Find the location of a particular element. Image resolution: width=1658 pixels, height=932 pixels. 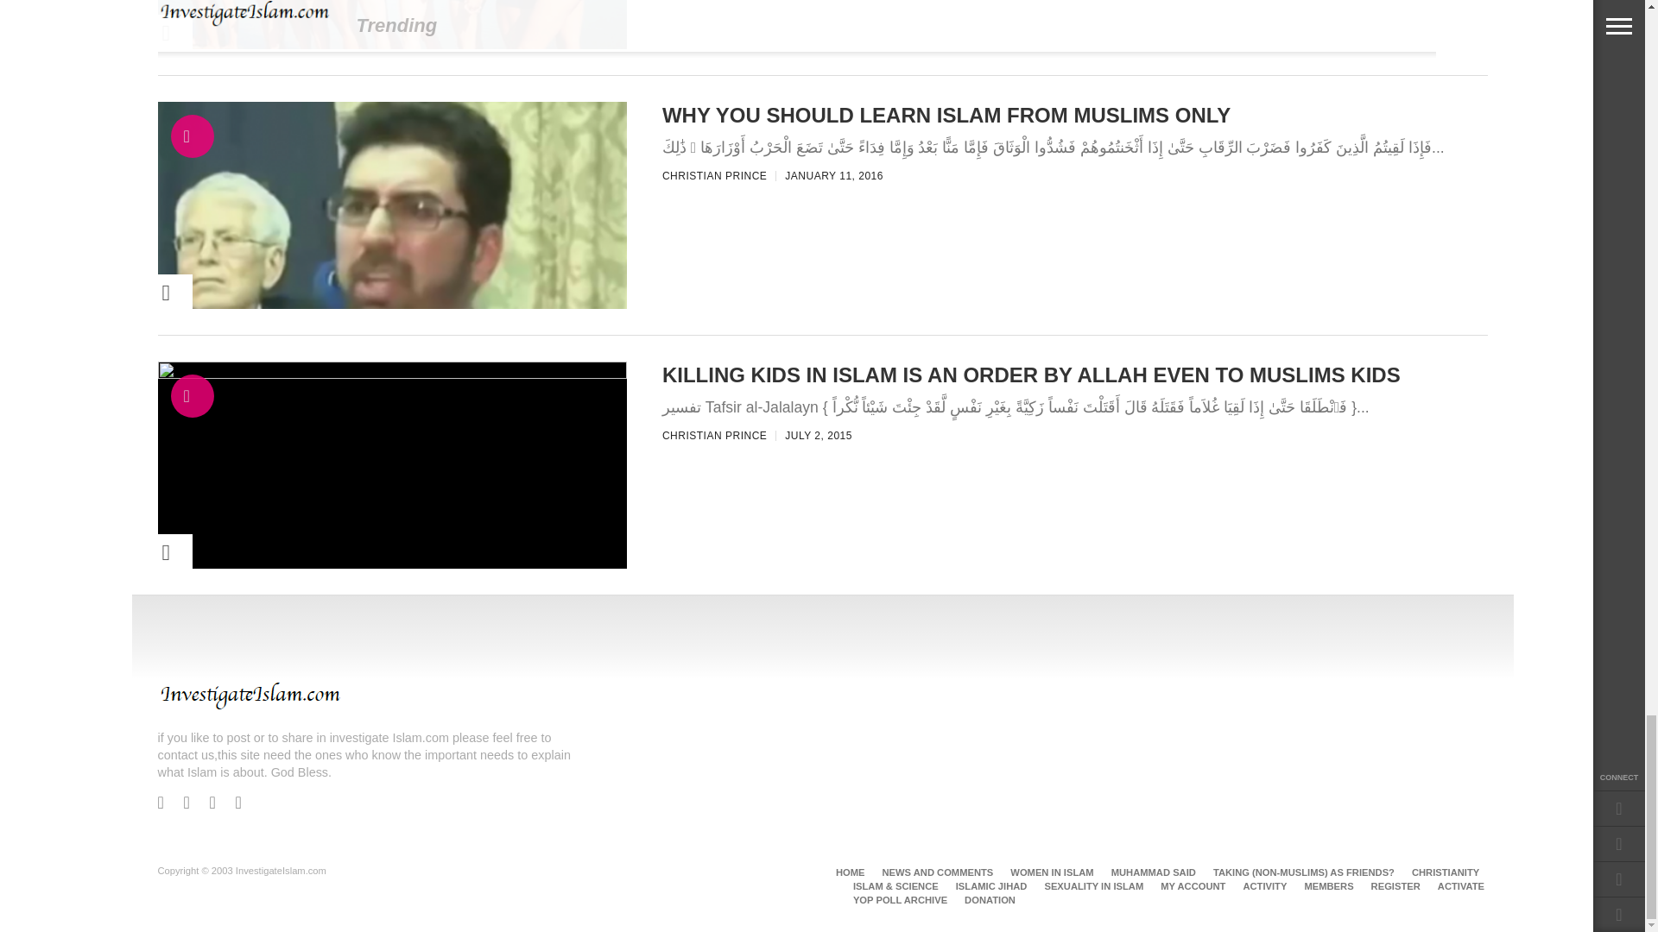

Pin This Post is located at coordinates (140, 292).